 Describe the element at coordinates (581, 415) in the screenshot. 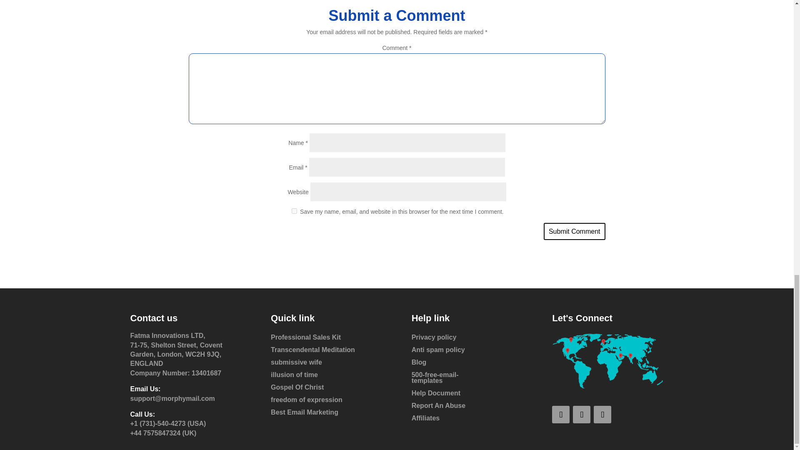

I see `Follow on Twitter` at that location.